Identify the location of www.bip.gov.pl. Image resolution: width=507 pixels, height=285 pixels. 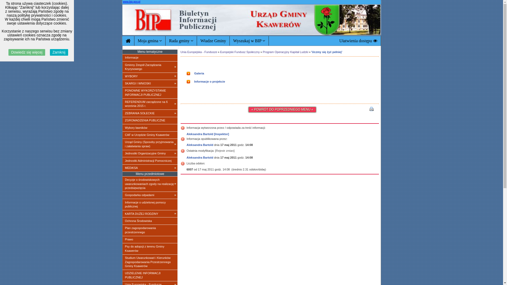
(132, 2).